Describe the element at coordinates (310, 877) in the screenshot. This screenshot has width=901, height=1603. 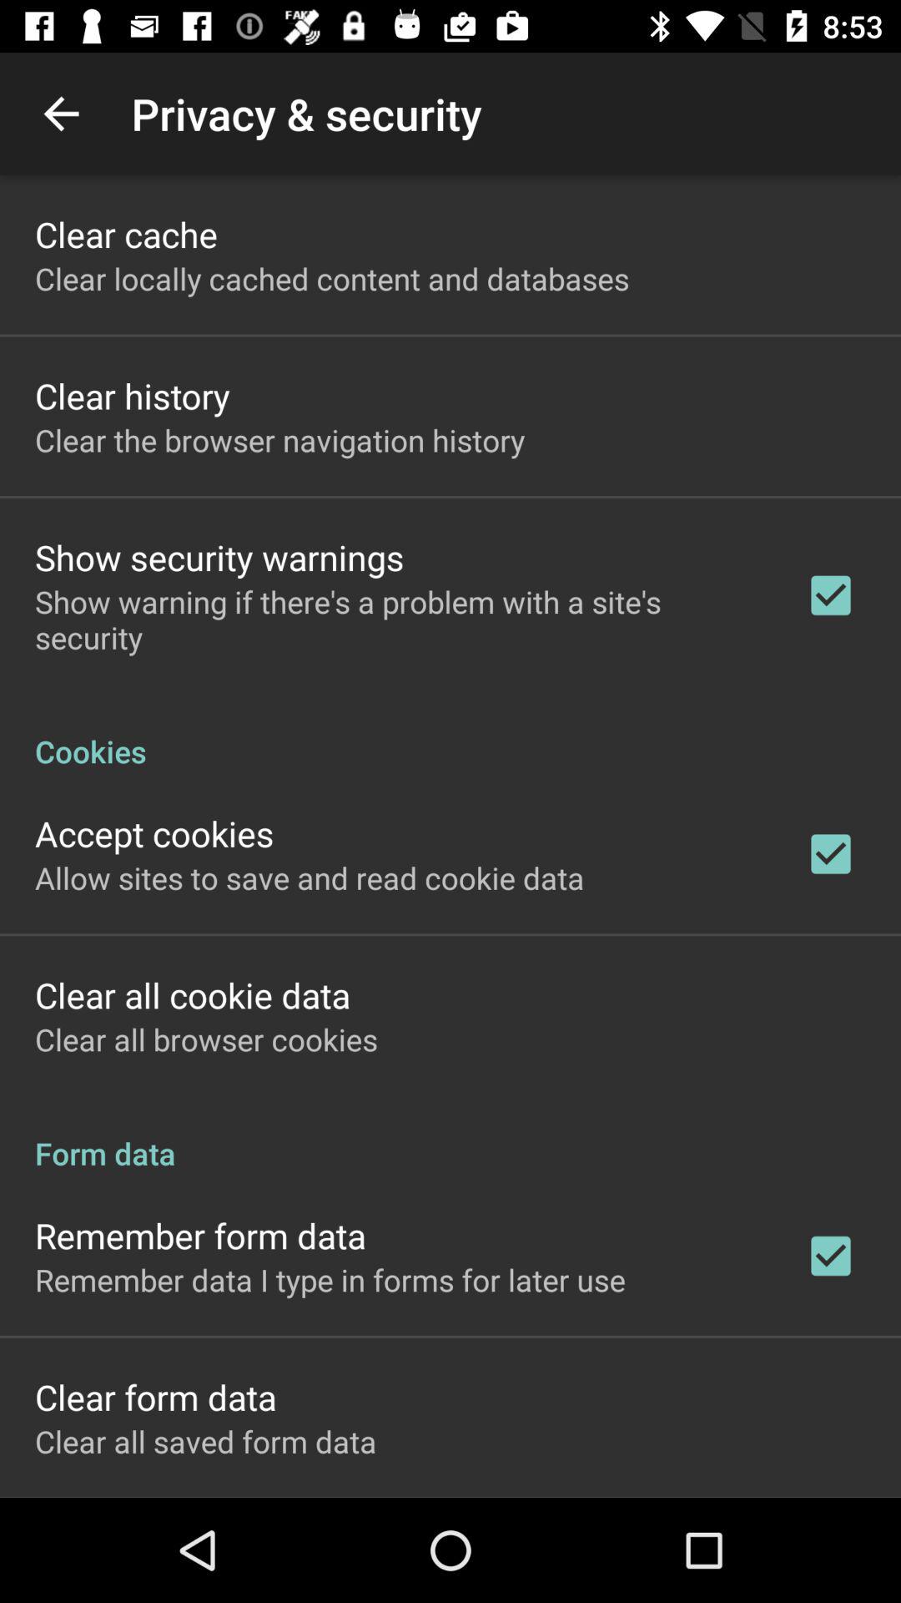
I see `launch icon above clear all cookie app` at that location.